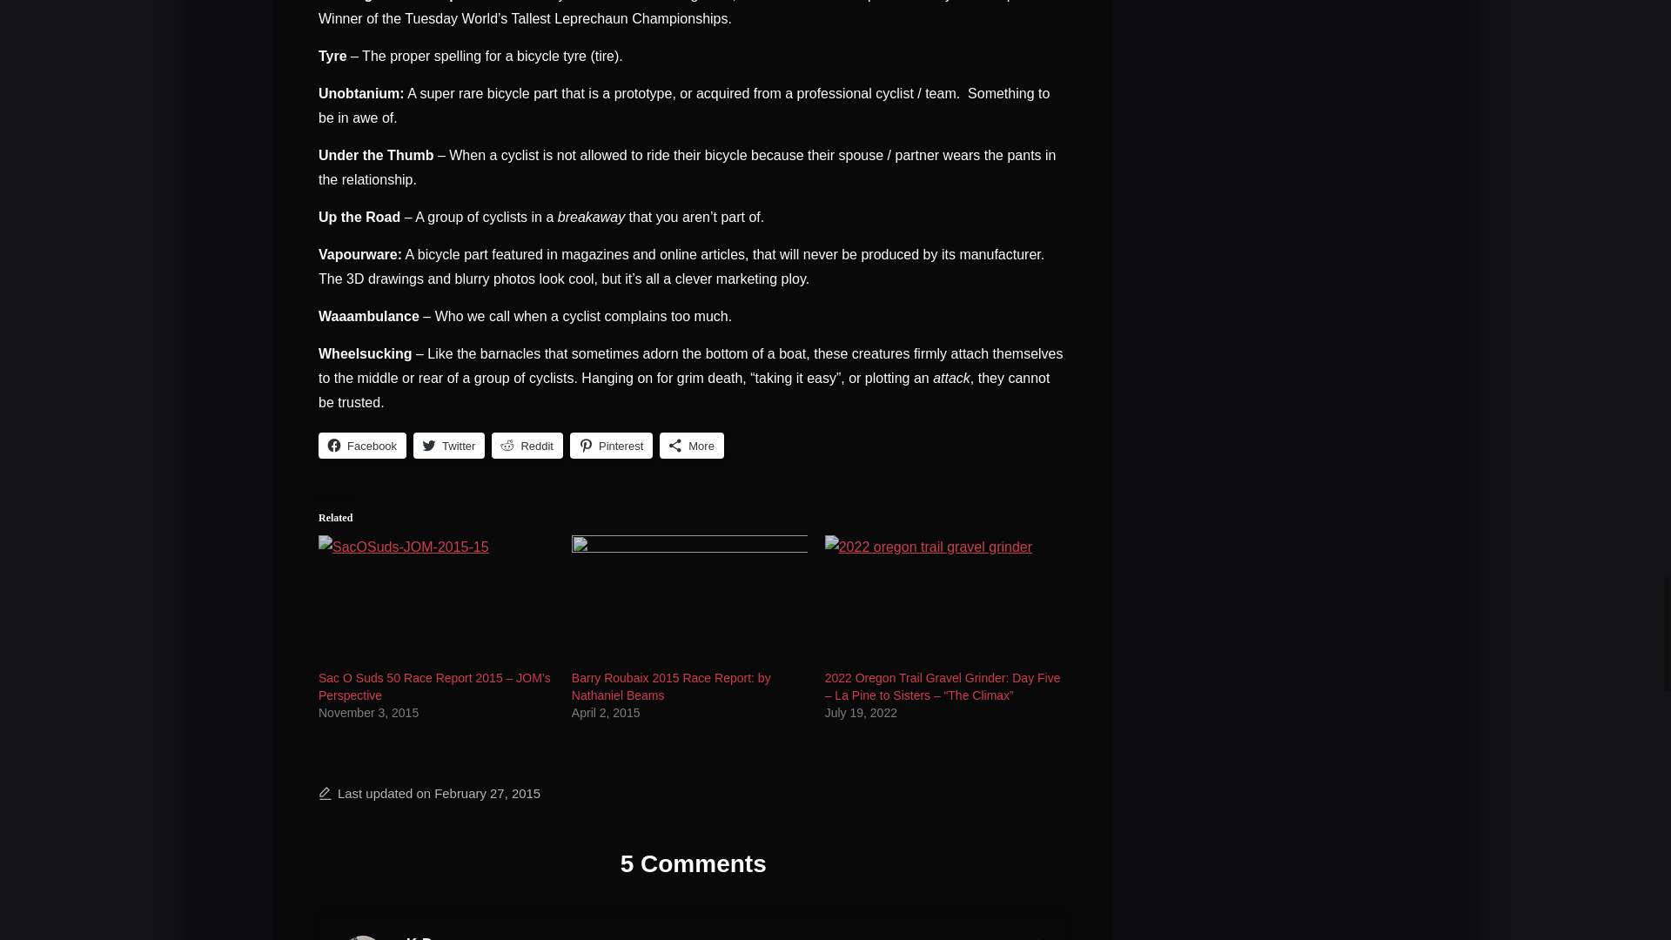 Image resolution: width=1671 pixels, height=940 pixels. I want to click on Click to share on Pinterest, so click(611, 446).